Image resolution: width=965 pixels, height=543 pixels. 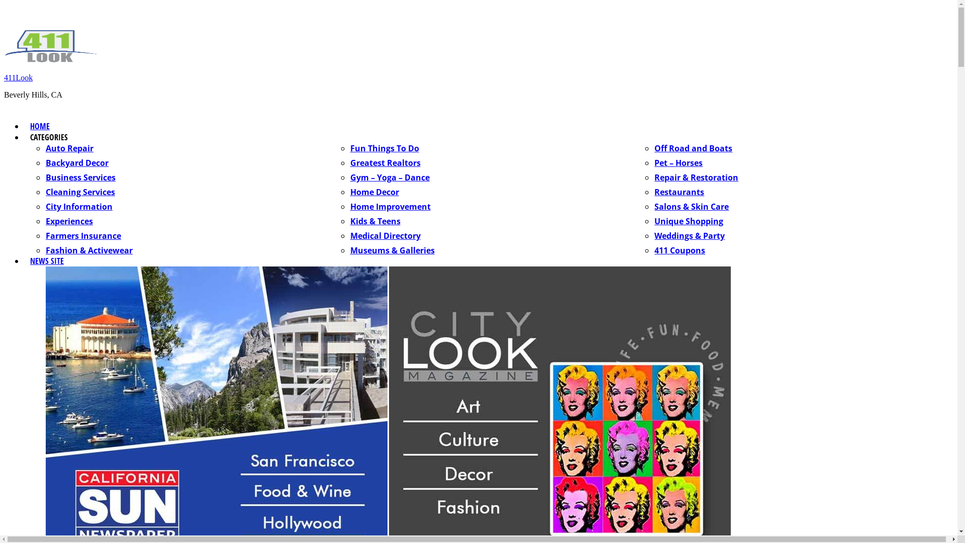 What do you see at coordinates (195, 250) in the screenshot?
I see `Fashion & Activewear` at bounding box center [195, 250].